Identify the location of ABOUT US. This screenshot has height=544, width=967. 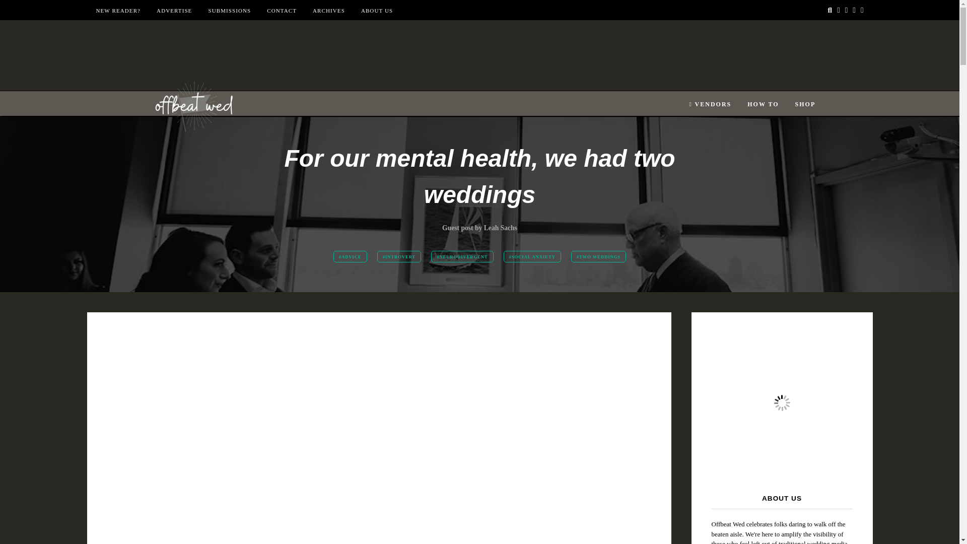
(377, 11).